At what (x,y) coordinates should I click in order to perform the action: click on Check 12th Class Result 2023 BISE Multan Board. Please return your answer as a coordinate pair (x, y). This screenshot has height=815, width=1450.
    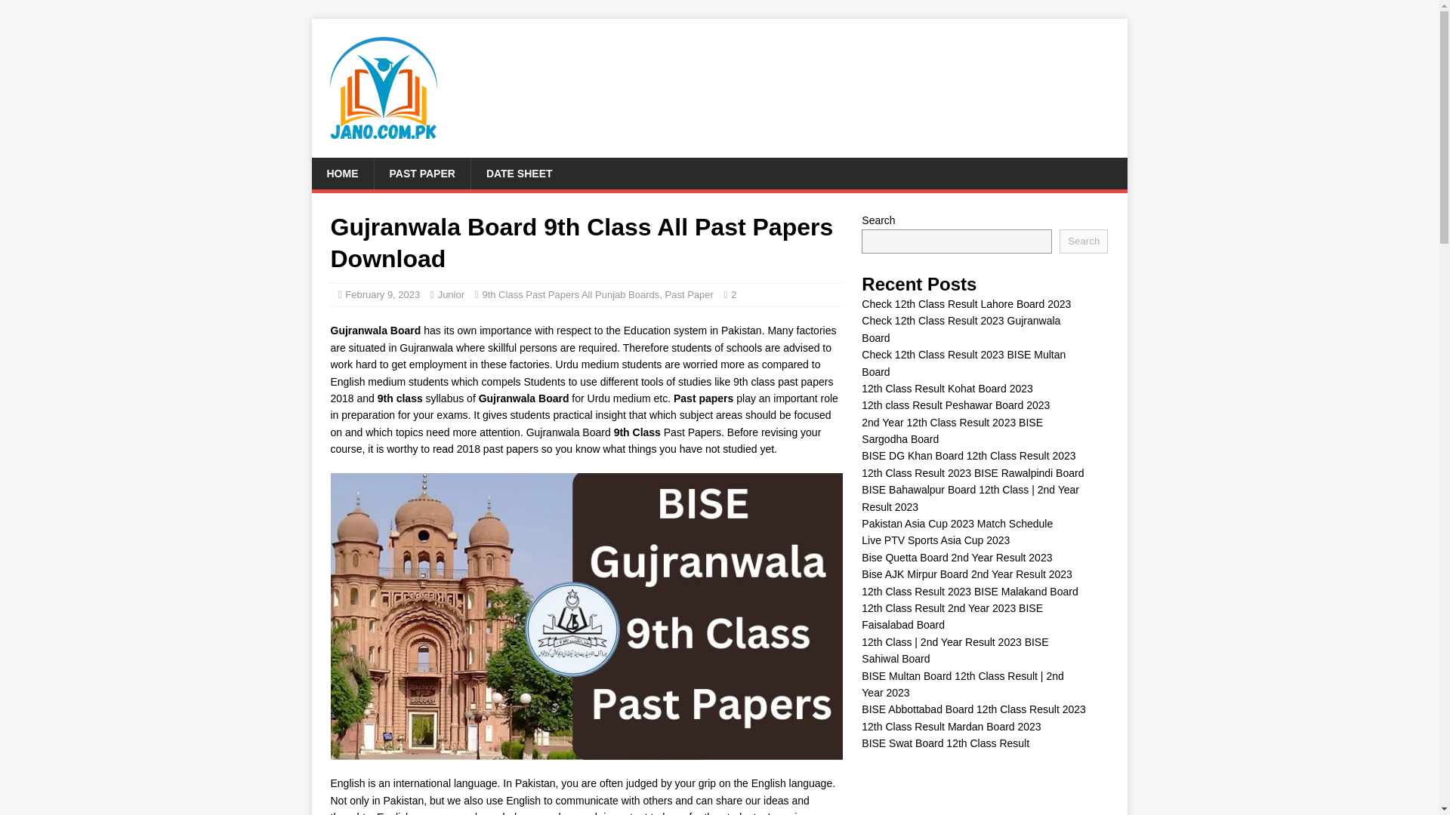
    Looking at the image, I should click on (964, 363).